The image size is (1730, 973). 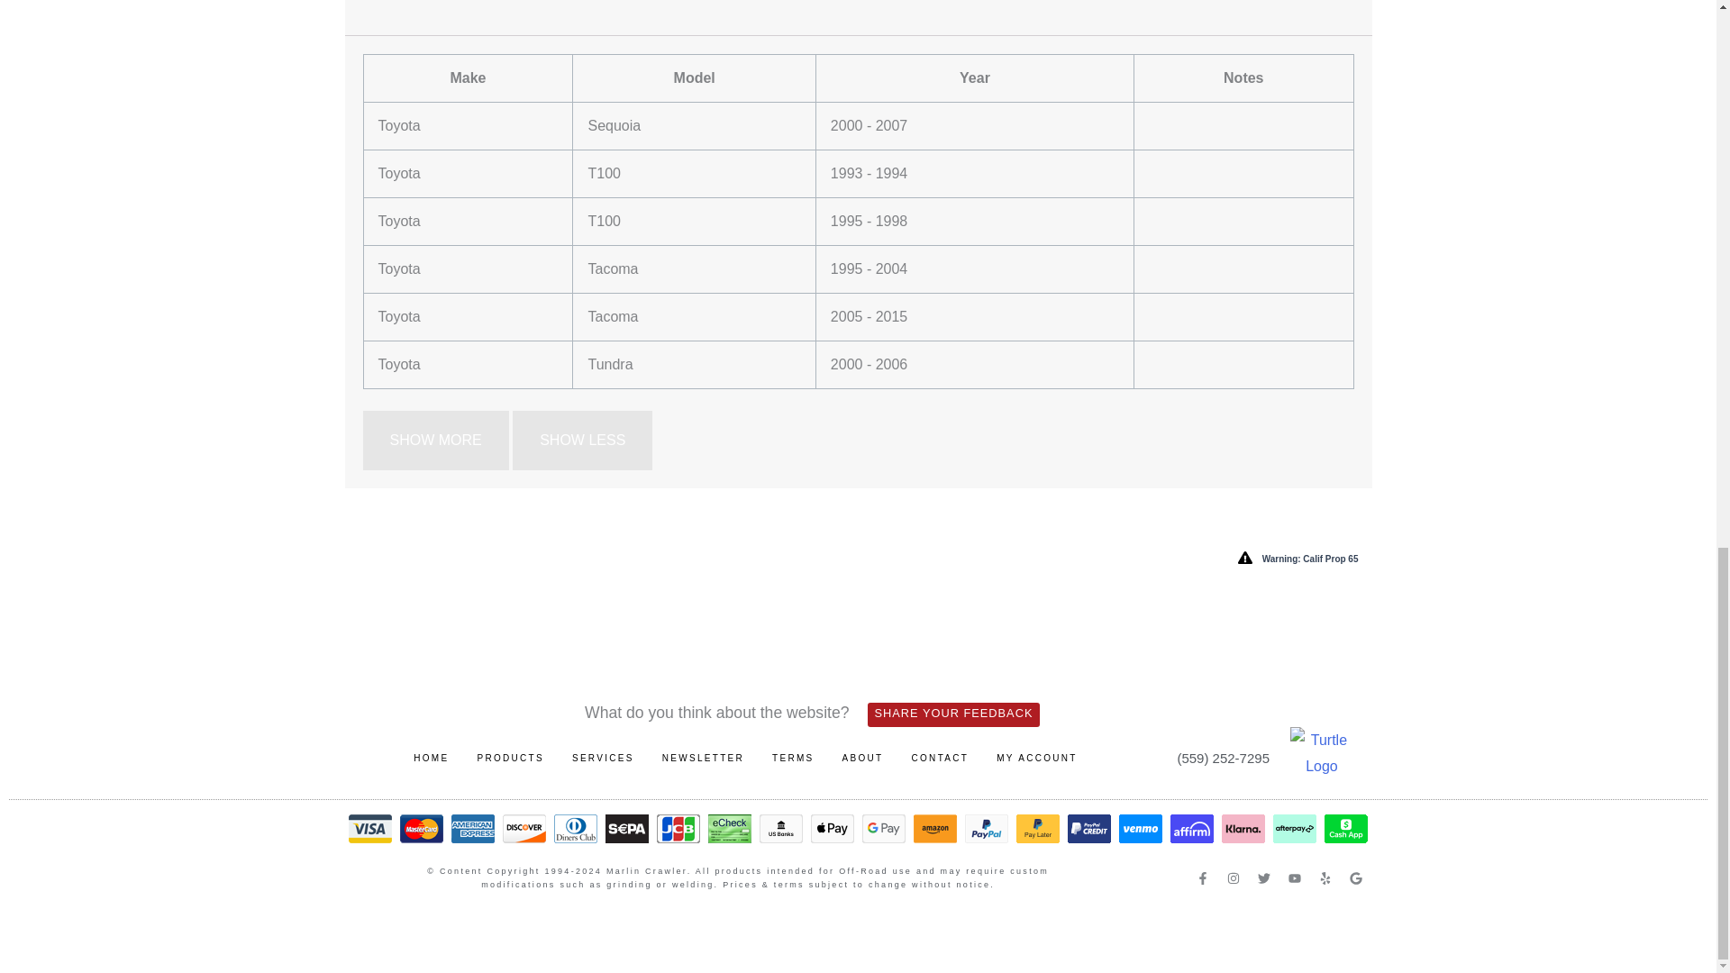 What do you see at coordinates (582, 440) in the screenshot?
I see `SHOW LESS` at bounding box center [582, 440].